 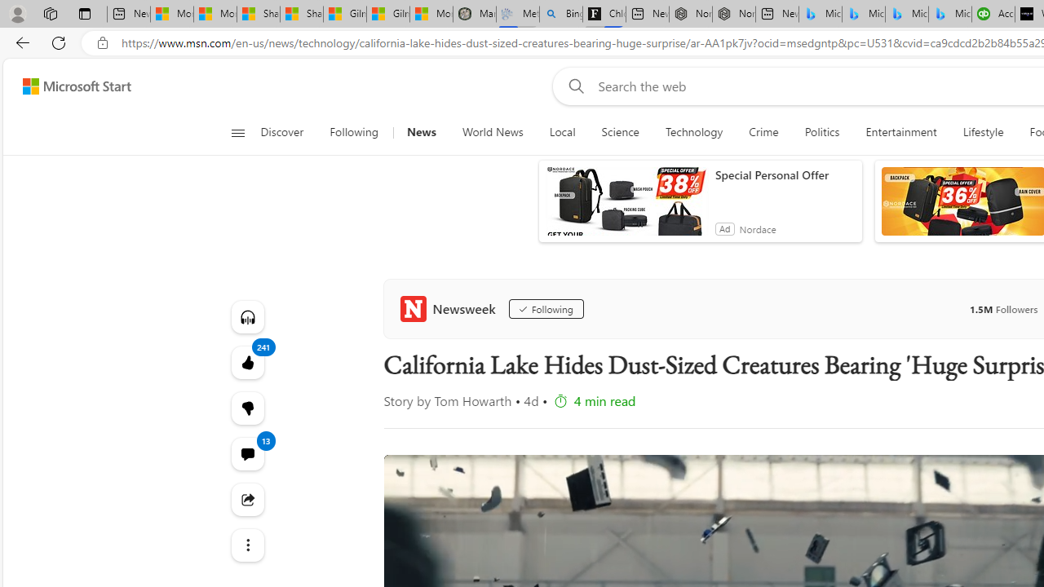 What do you see at coordinates (67, 86) in the screenshot?
I see `Skip to footer` at bounding box center [67, 86].